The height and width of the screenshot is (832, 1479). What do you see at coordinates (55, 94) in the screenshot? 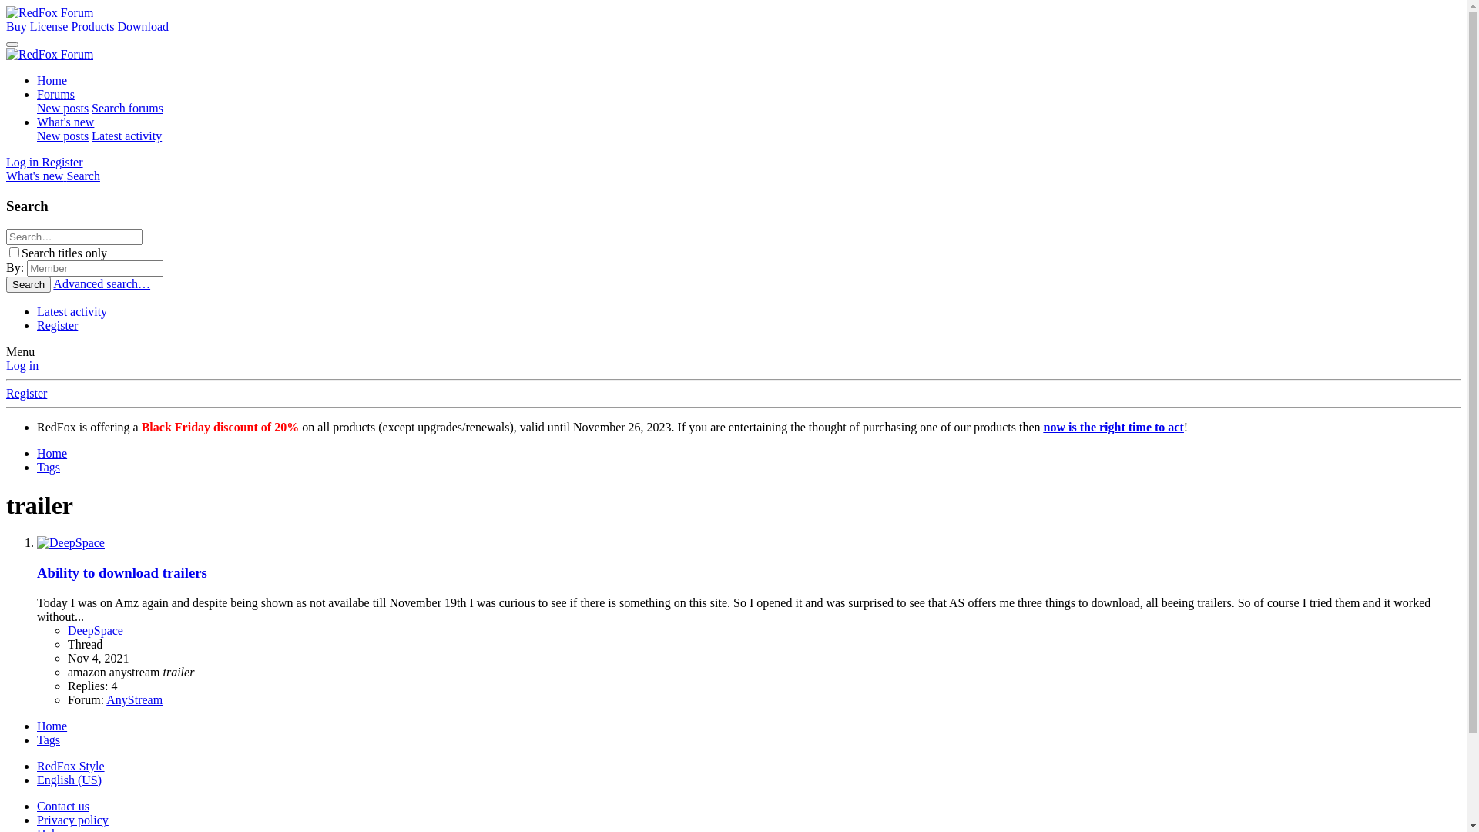
I see `Forums` at bounding box center [55, 94].